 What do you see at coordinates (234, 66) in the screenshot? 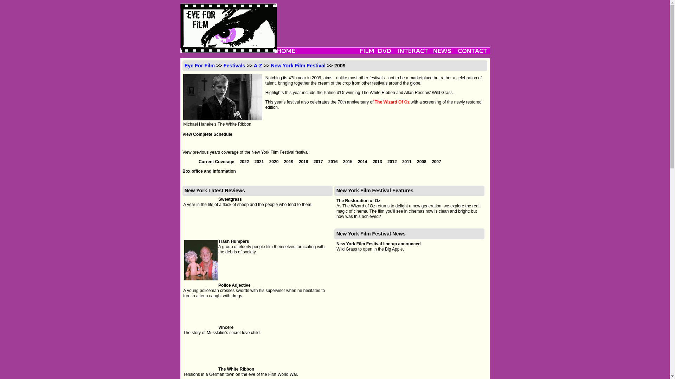
I see `Festivals` at bounding box center [234, 66].